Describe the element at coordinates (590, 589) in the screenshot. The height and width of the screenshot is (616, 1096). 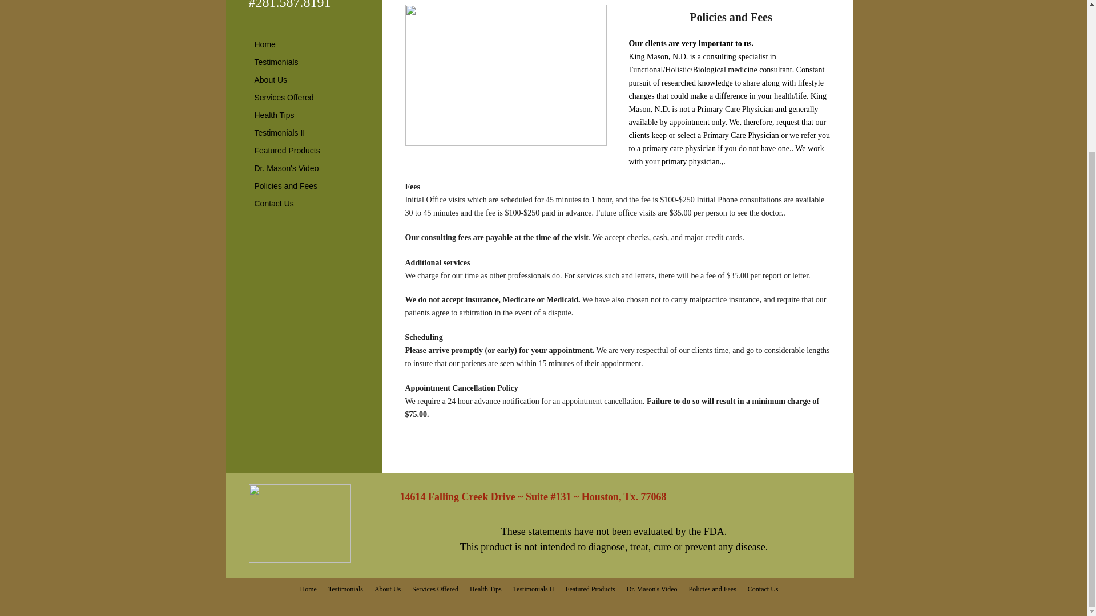
I see `Featured Products` at that location.